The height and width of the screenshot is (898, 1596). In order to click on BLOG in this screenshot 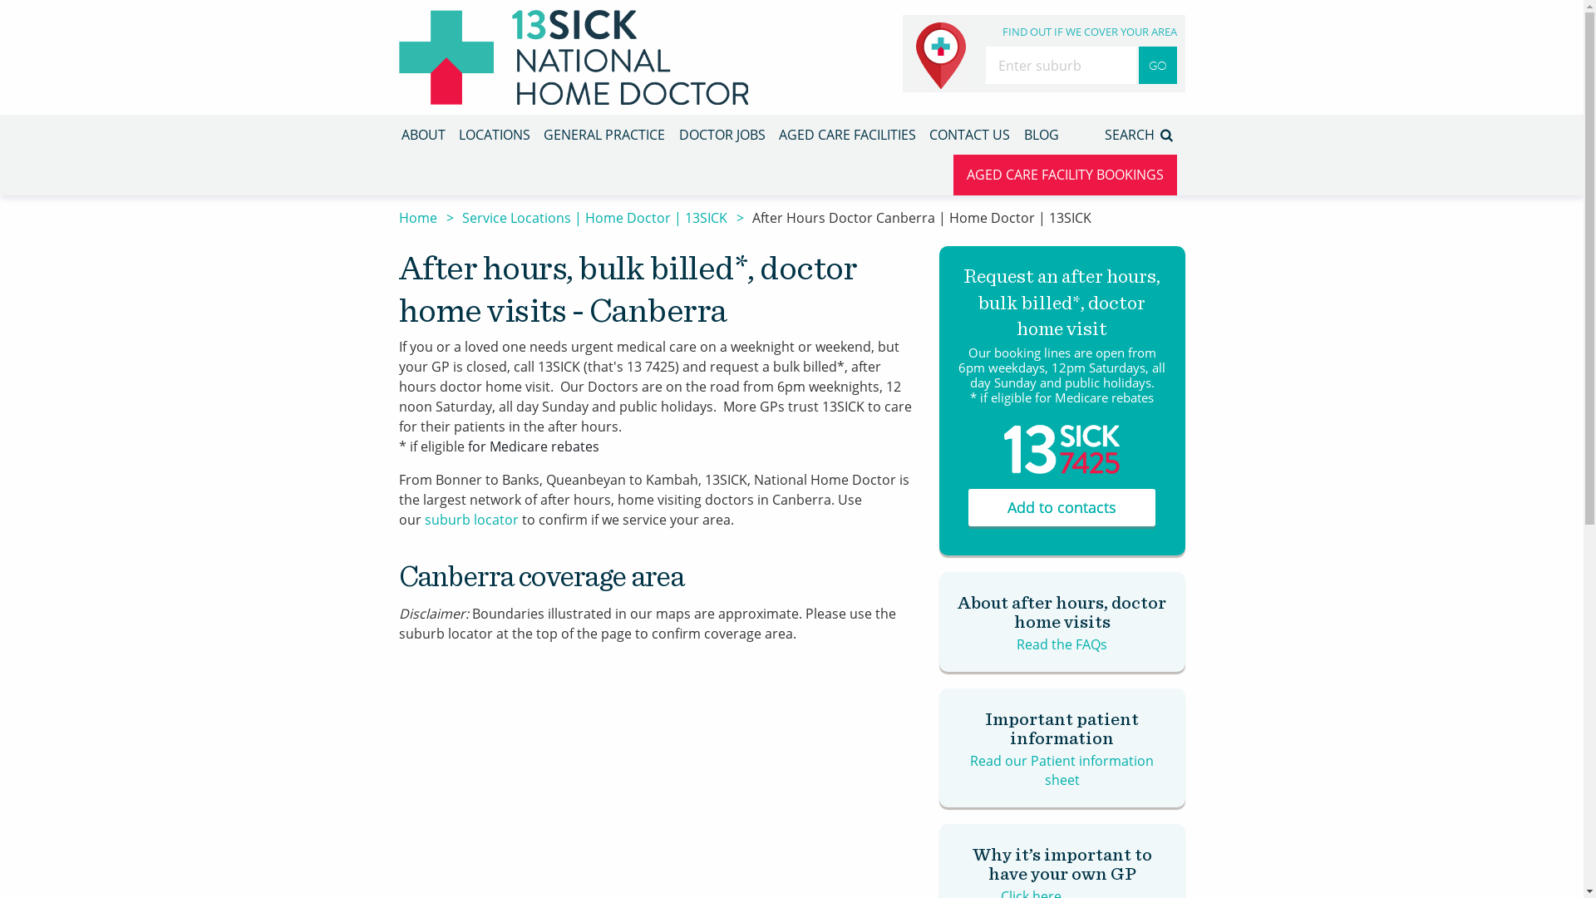, I will do `click(1042, 135)`.